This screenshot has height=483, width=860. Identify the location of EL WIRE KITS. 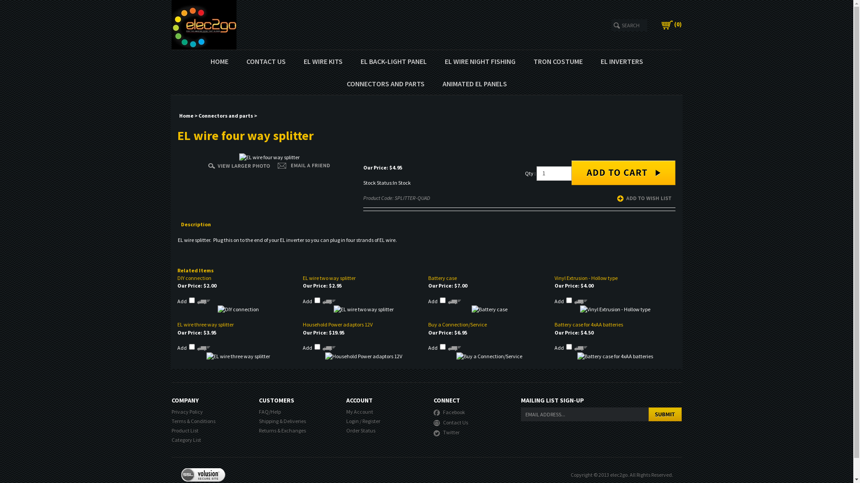
(323, 61).